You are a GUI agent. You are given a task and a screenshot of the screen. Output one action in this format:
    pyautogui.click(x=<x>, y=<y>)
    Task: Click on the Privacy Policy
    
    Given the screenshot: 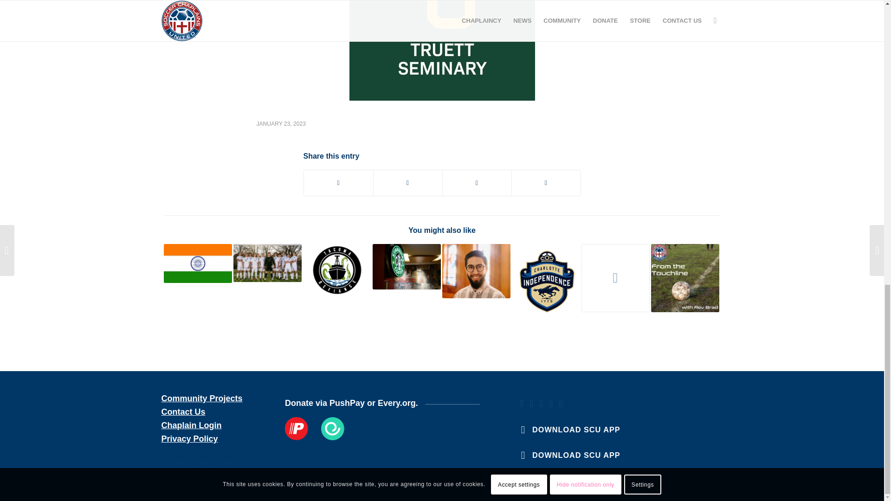 What is the action you would take?
    pyautogui.click(x=189, y=439)
    